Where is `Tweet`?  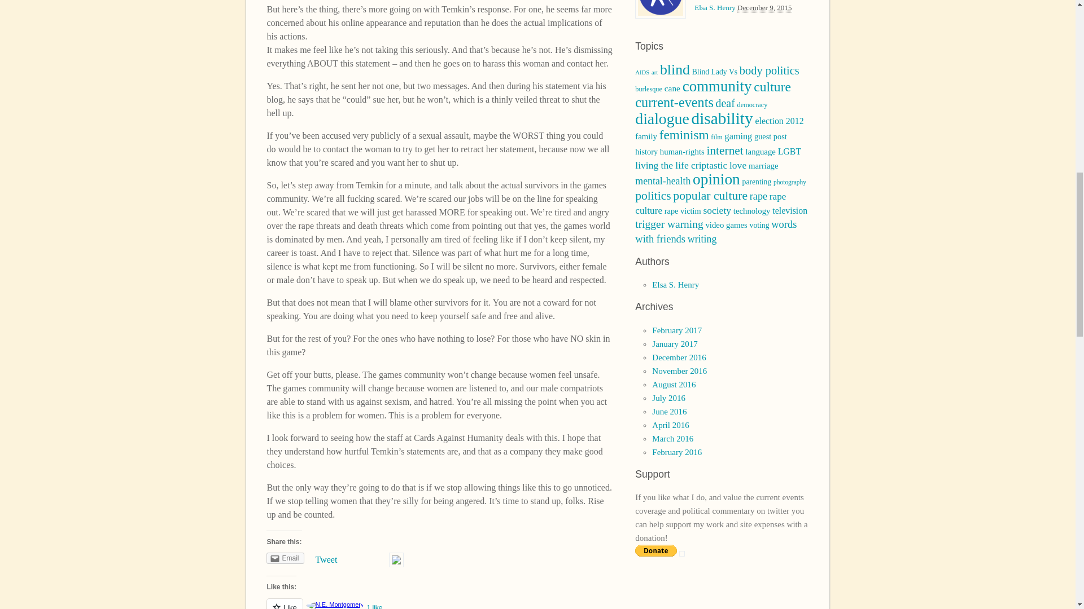 Tweet is located at coordinates (326, 559).